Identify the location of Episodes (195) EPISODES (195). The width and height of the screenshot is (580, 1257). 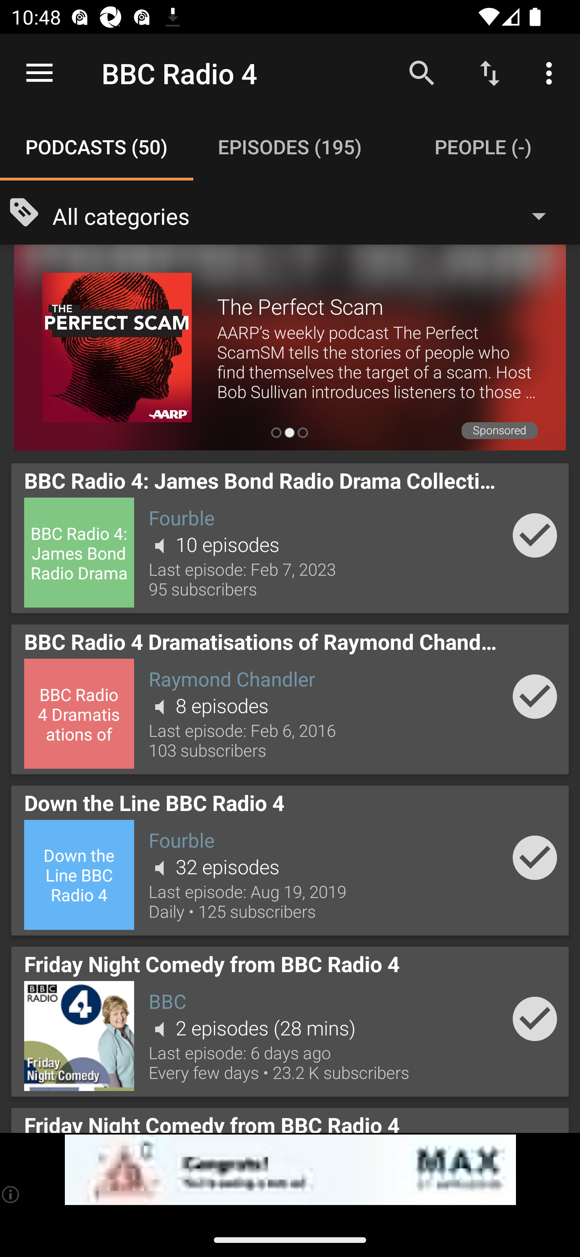
(290, 147).